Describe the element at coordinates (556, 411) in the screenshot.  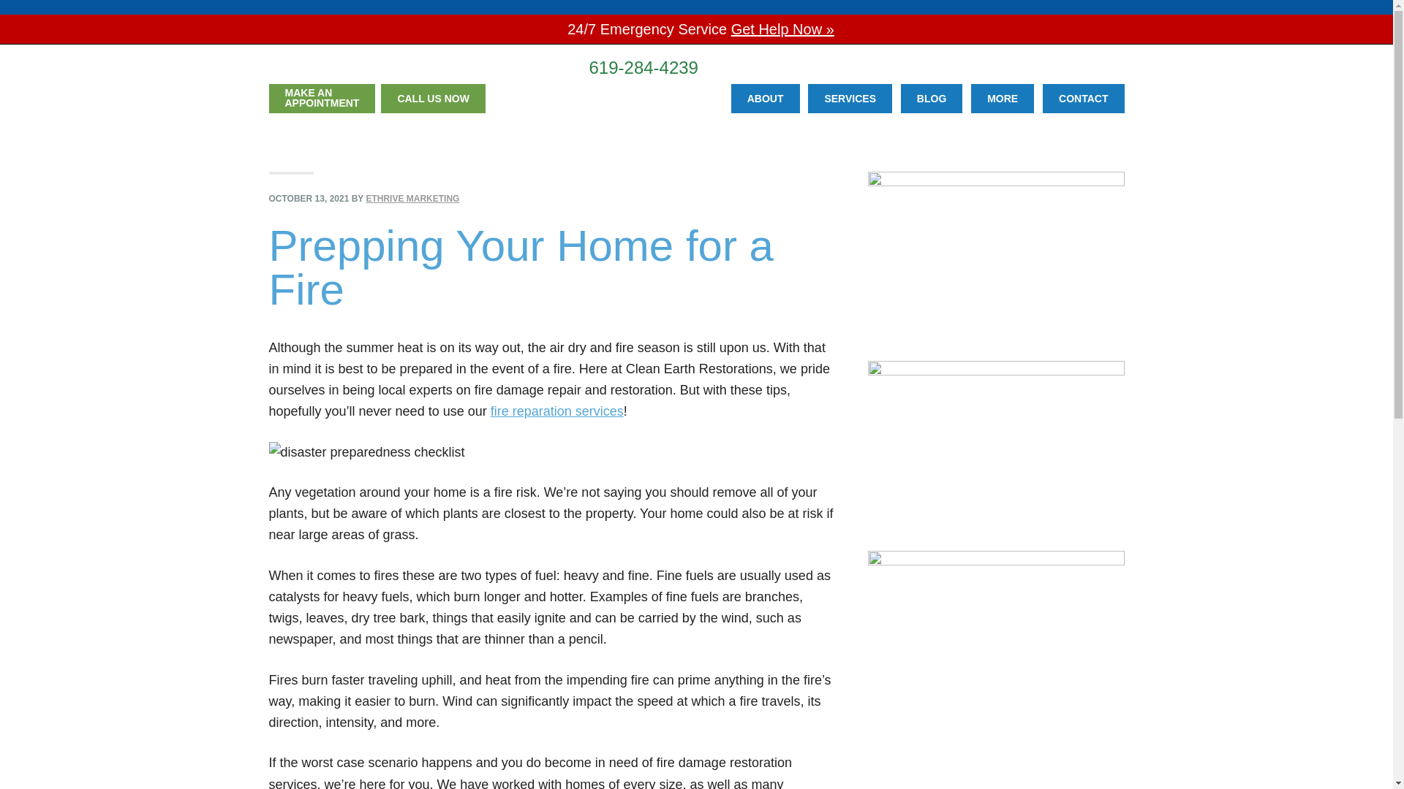
I see `fire reparation services` at that location.